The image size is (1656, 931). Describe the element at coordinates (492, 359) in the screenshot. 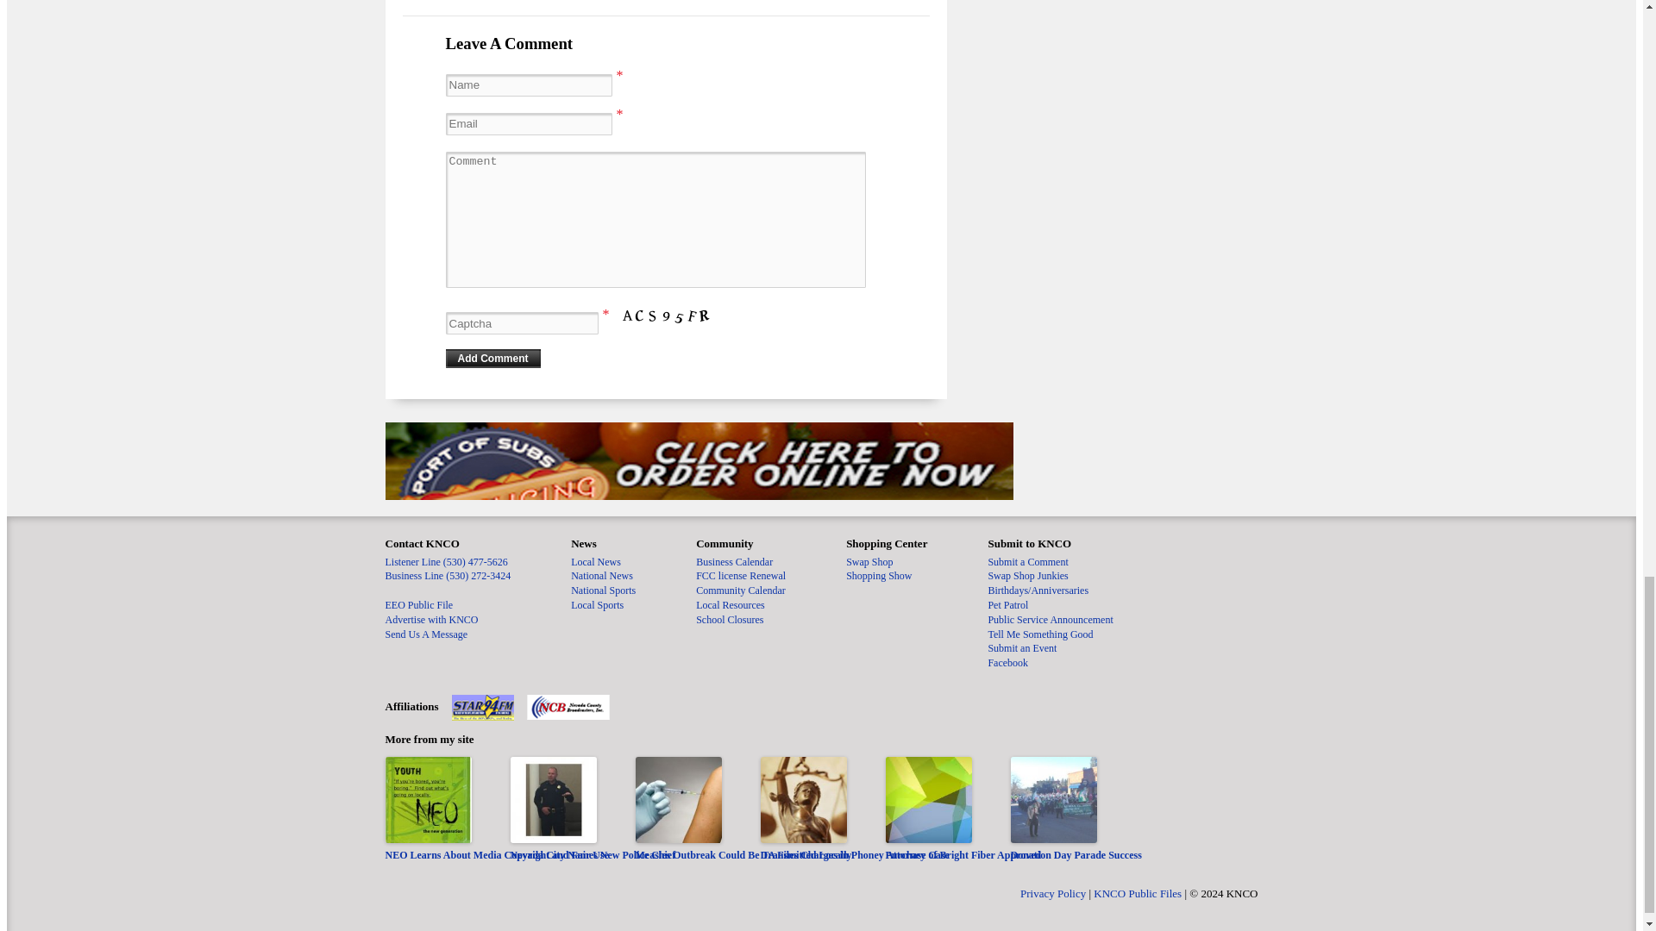

I see `Add Comment` at that location.